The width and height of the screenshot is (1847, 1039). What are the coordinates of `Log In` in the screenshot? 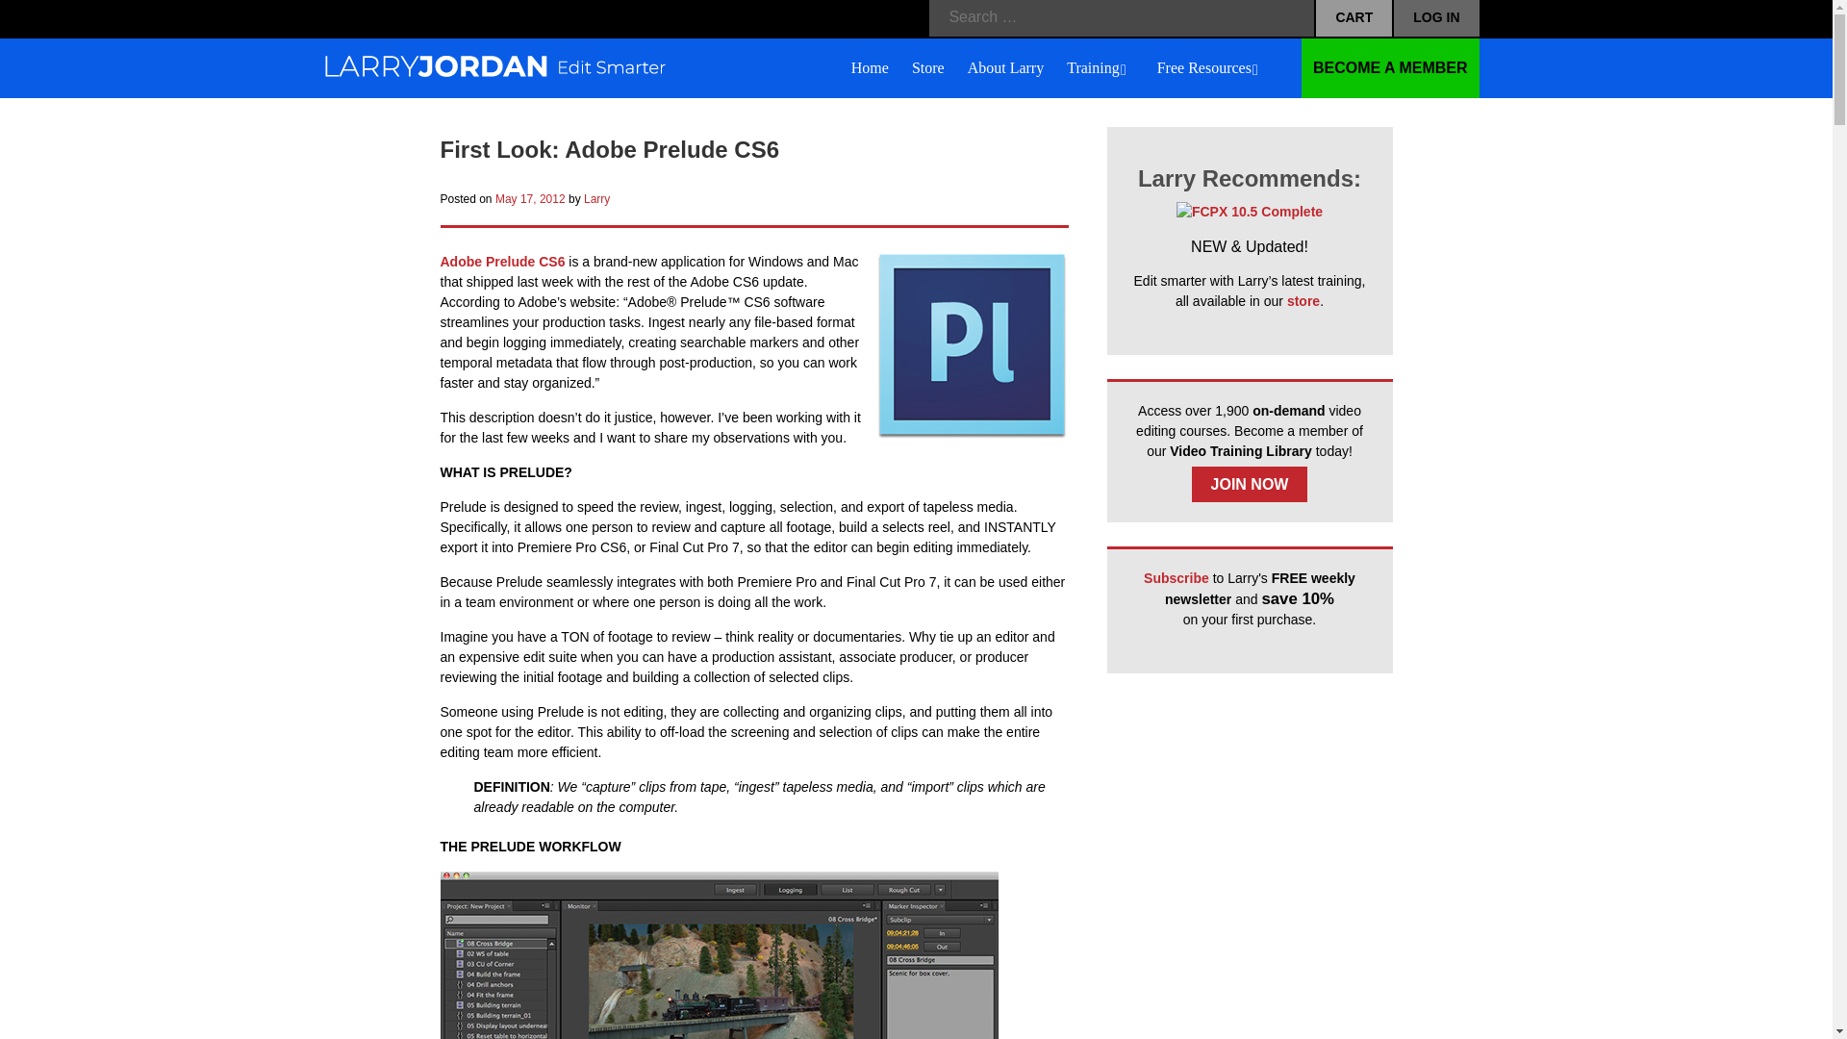 It's located at (1436, 17).